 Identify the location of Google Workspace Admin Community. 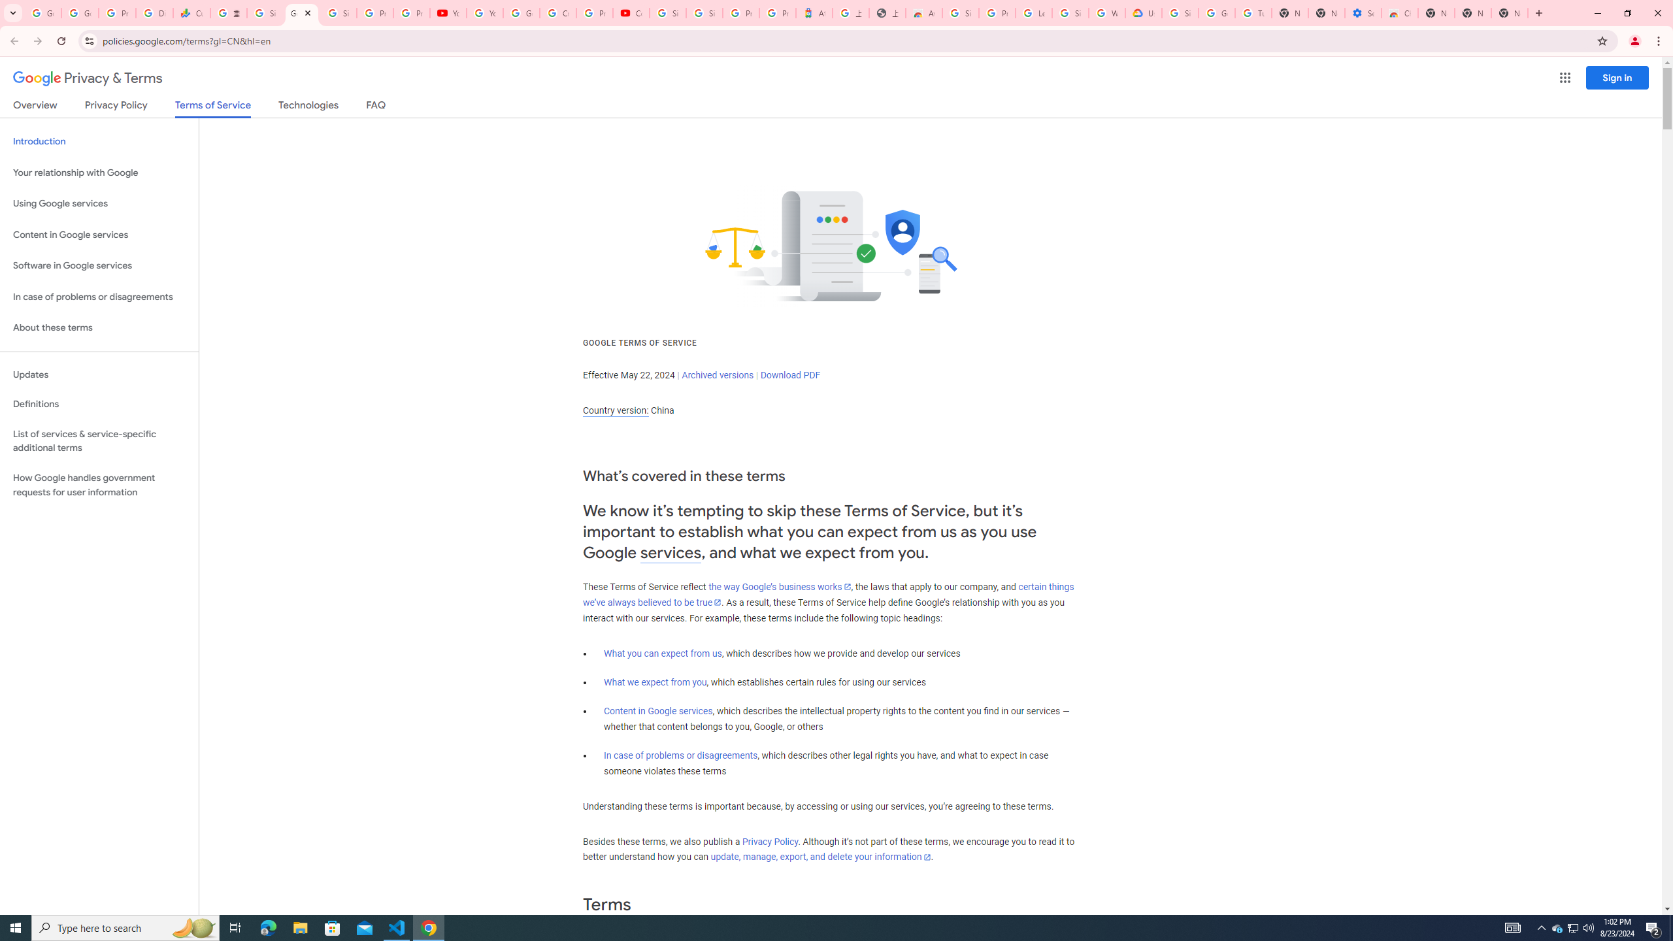
(42, 13).